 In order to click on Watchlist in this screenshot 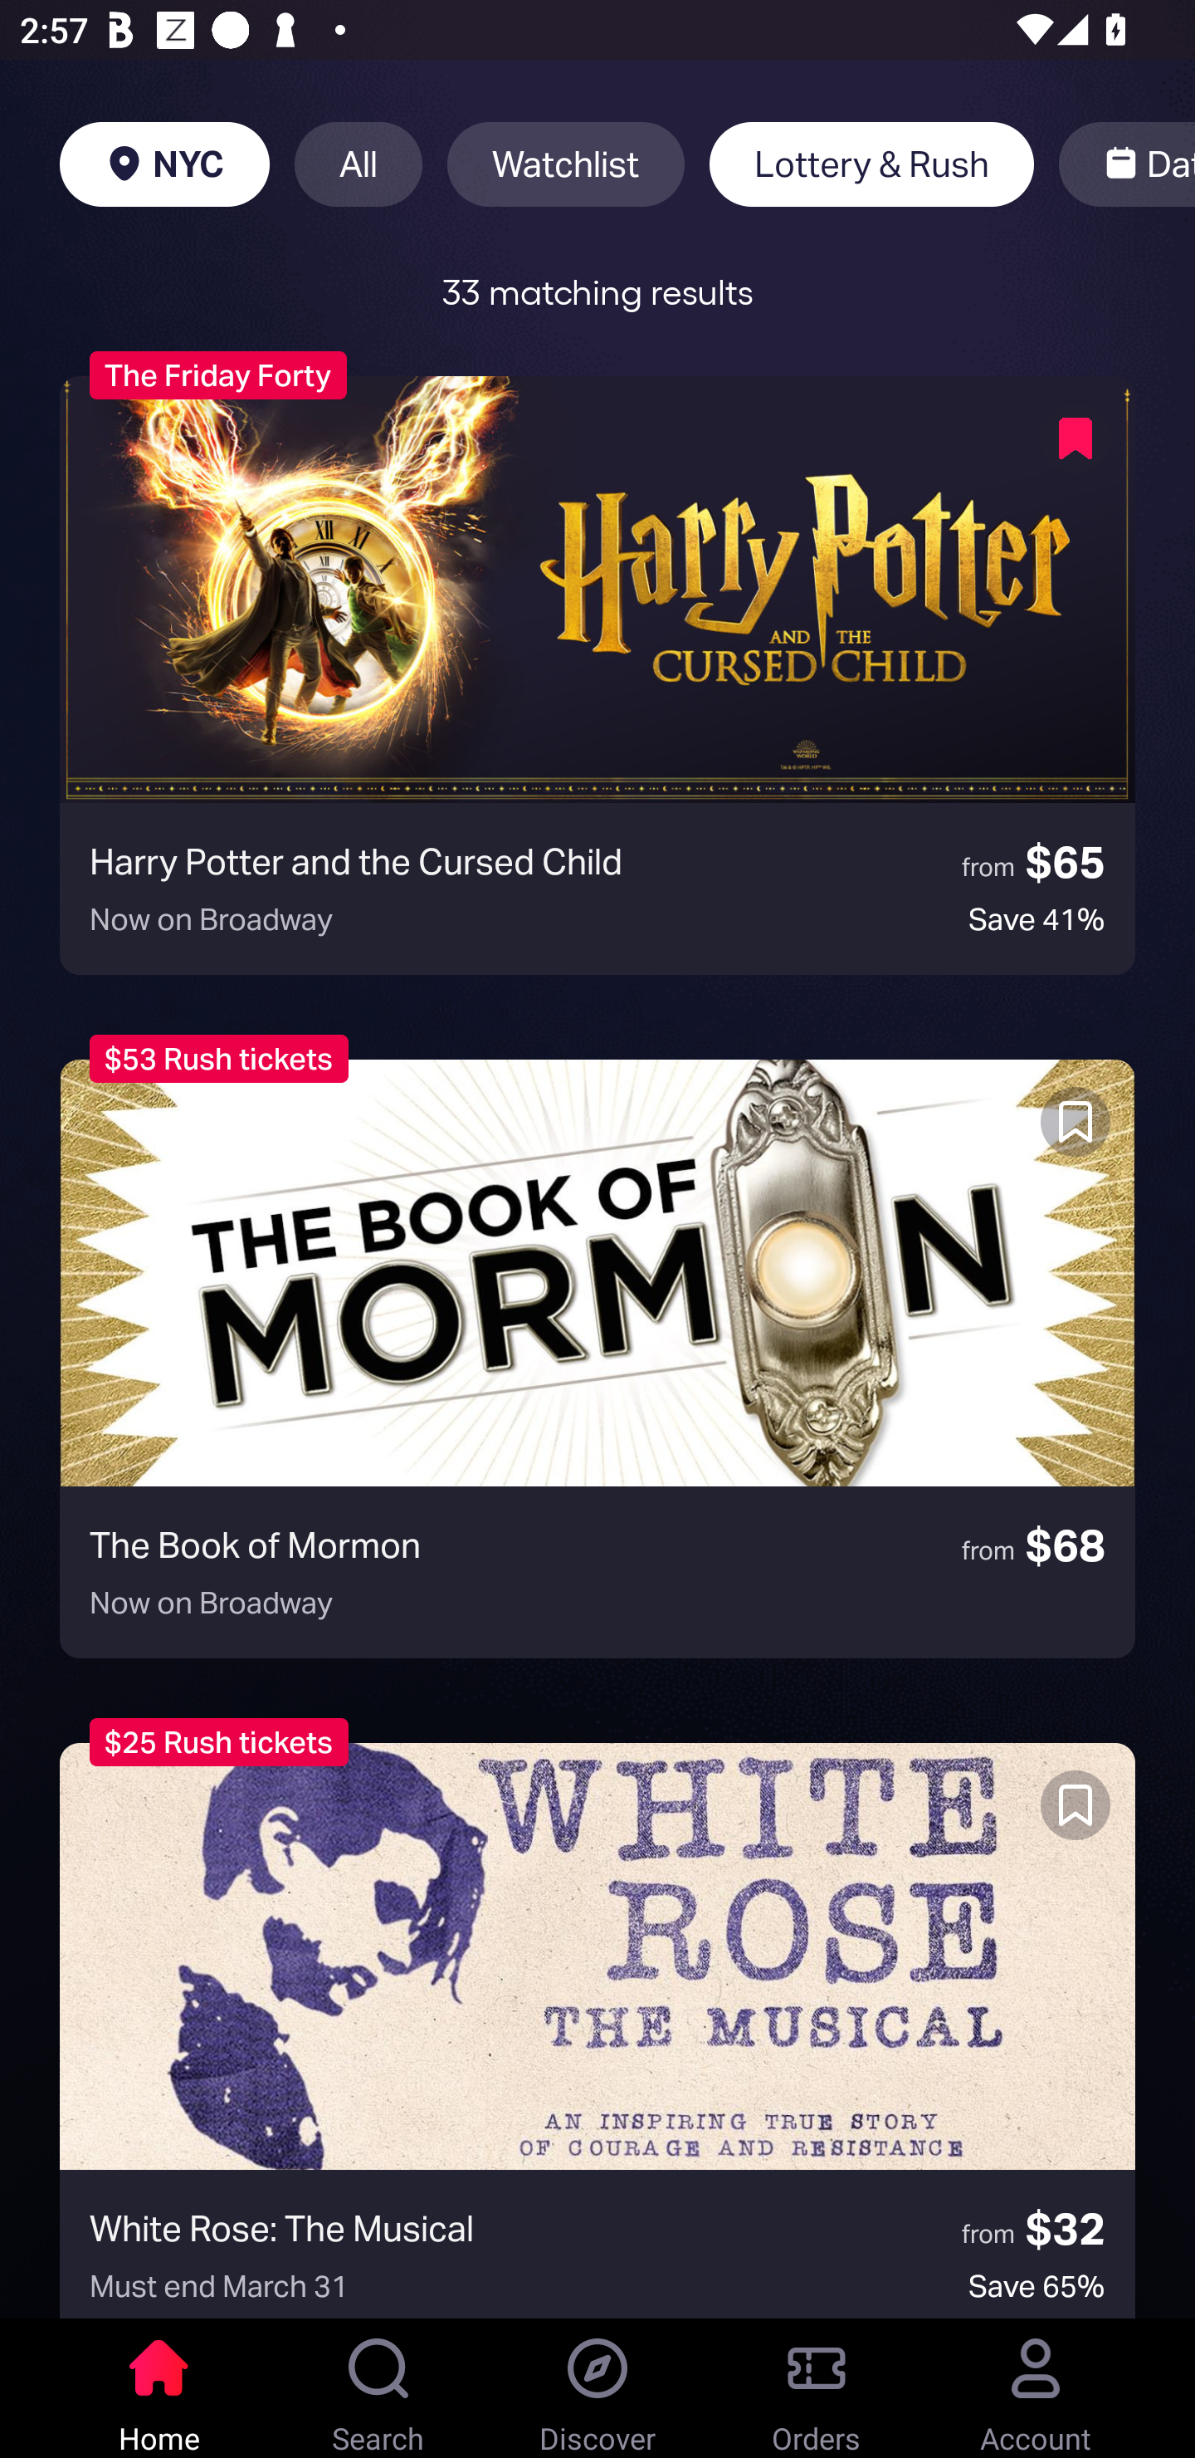, I will do `click(566, 164)`.